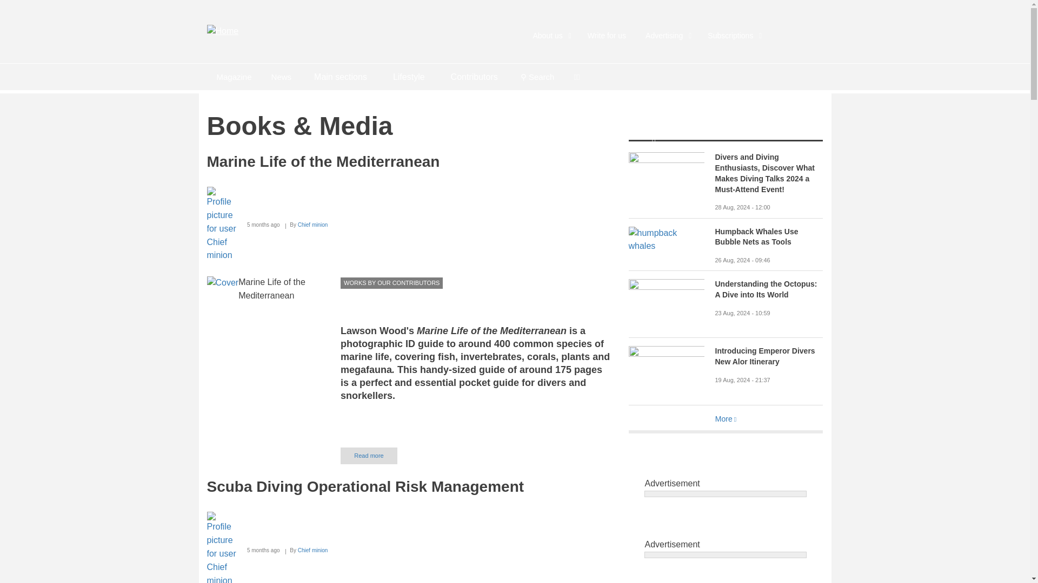 The height and width of the screenshot is (583, 1038). Describe the element at coordinates (607, 36) in the screenshot. I see `Write for us` at that location.